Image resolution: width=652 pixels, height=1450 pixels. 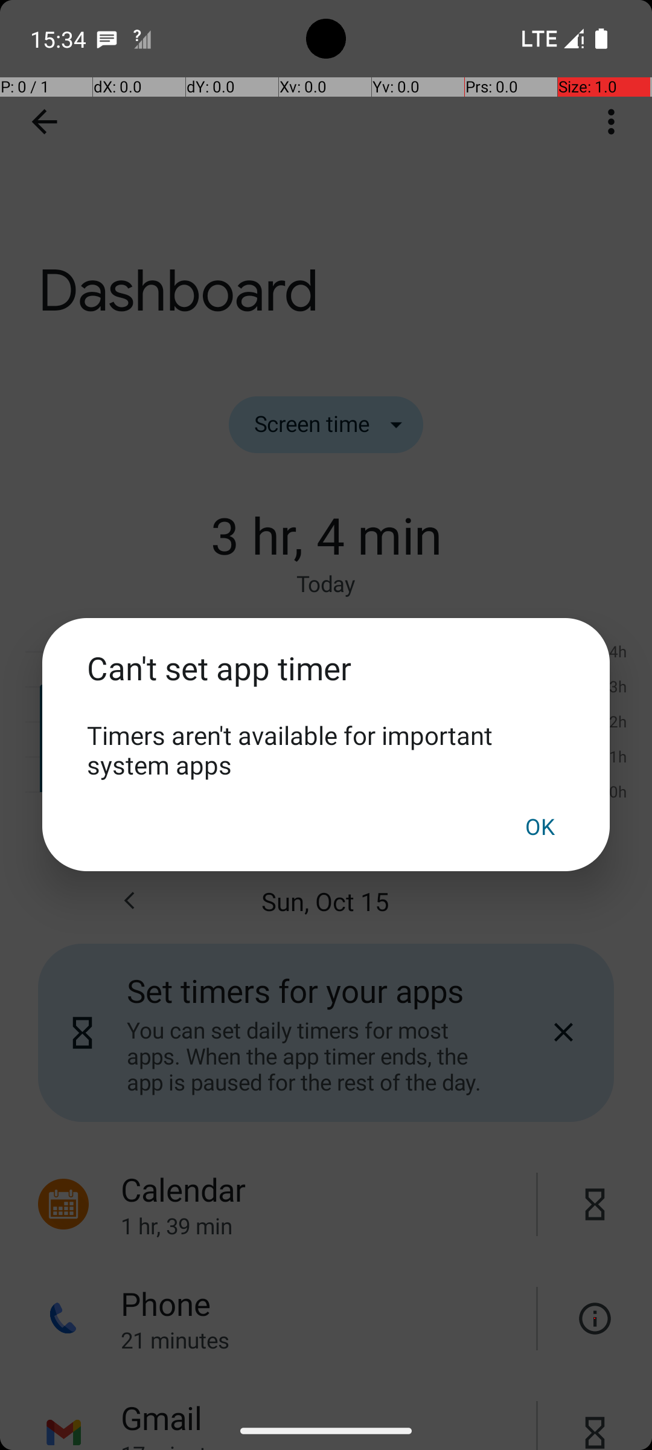 What do you see at coordinates (326, 682) in the screenshot?
I see `Can't set app timer` at bounding box center [326, 682].